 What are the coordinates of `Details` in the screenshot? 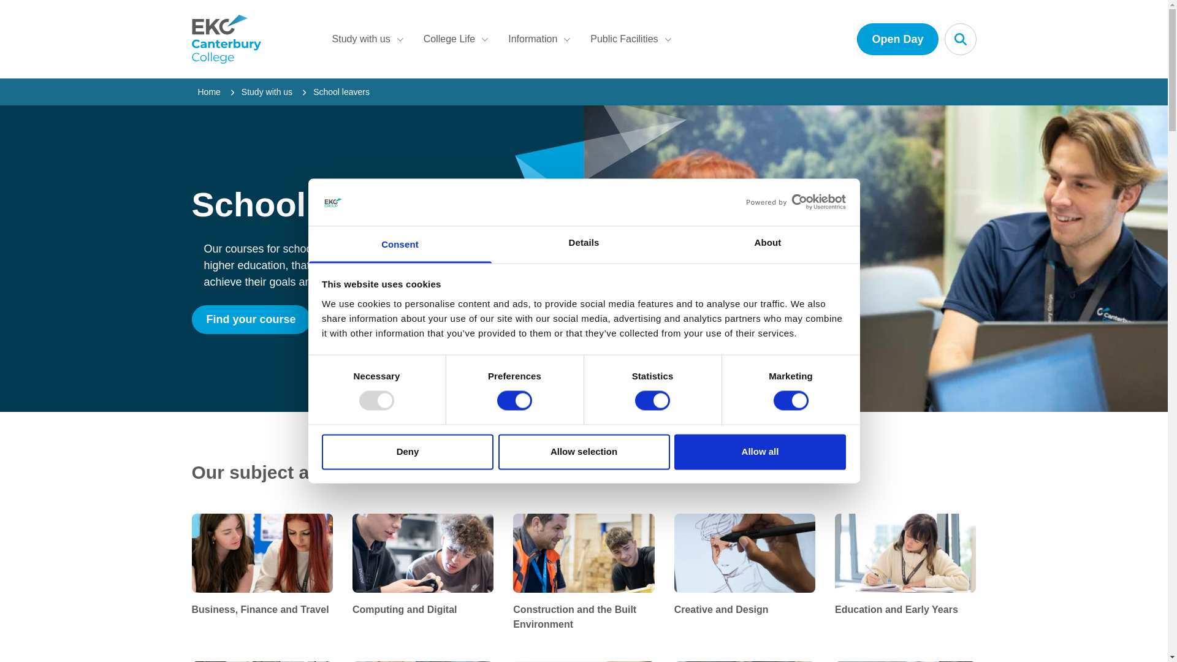 It's located at (584, 244).